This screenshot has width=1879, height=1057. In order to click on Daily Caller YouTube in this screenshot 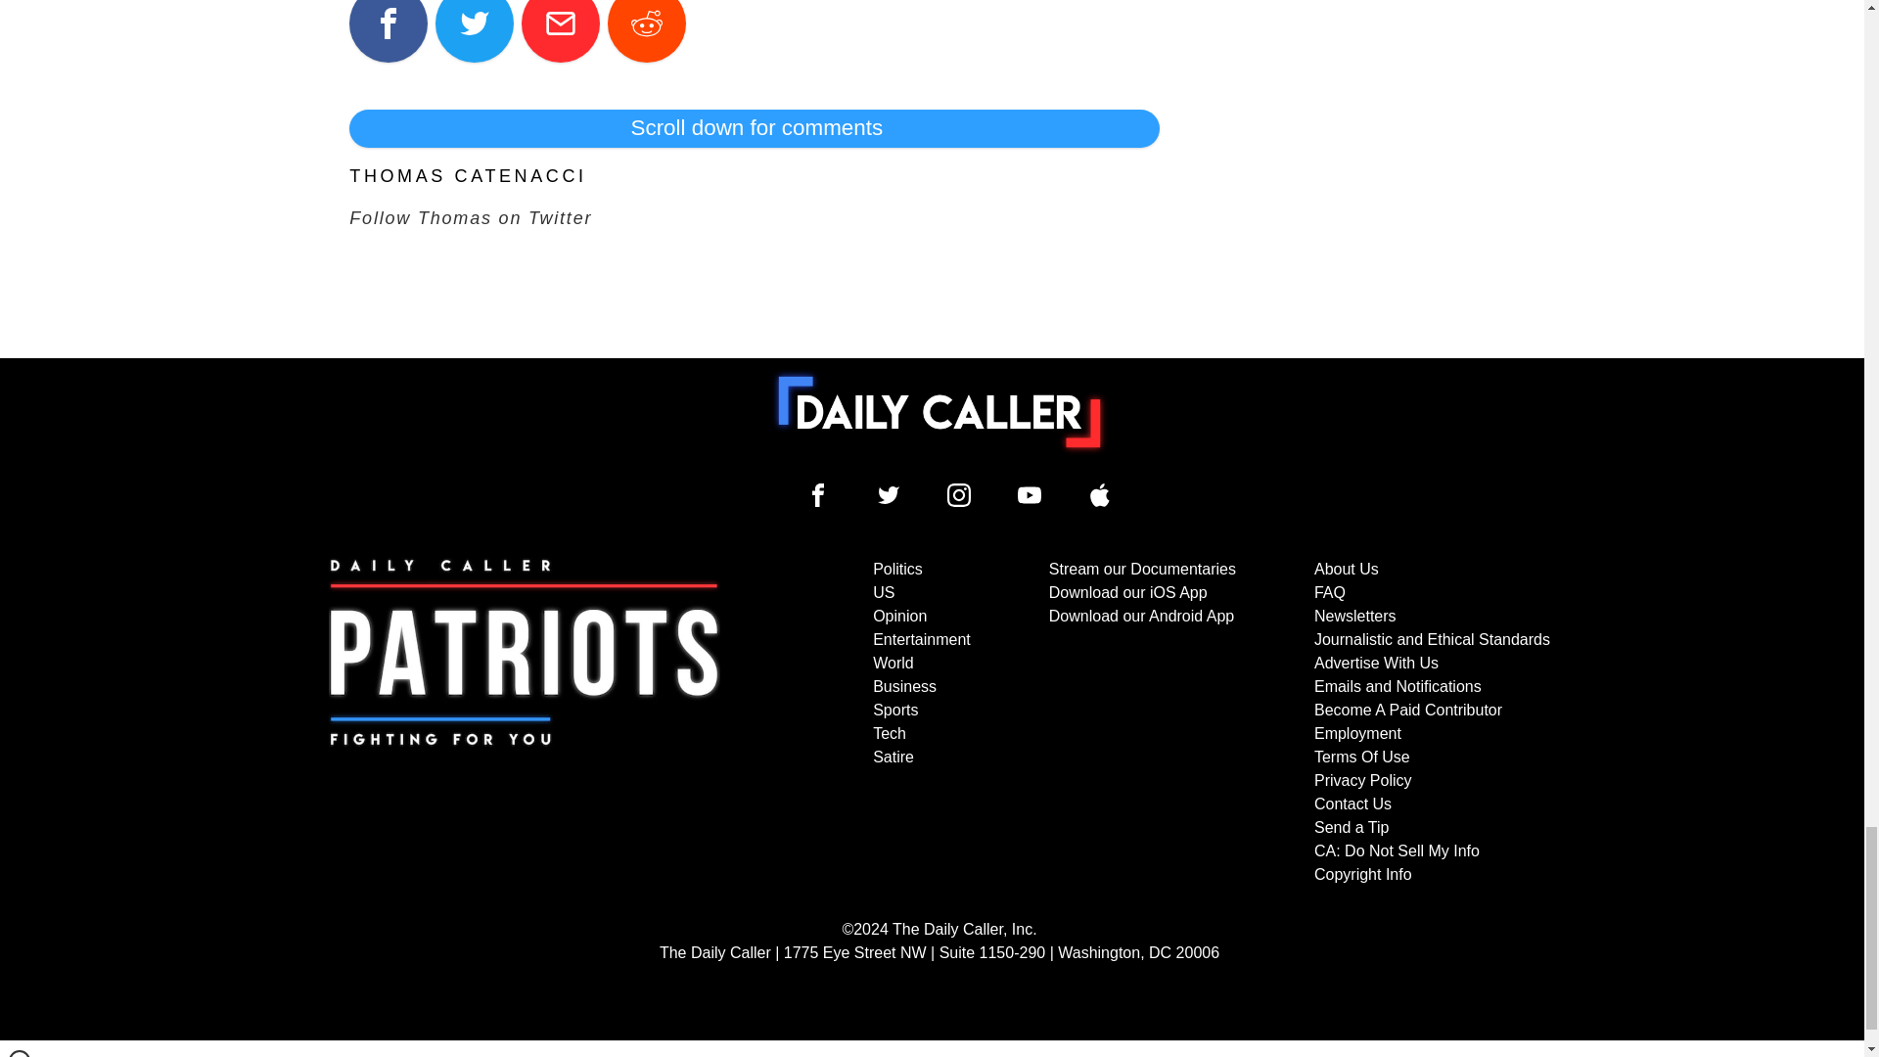, I will do `click(1030, 495)`.